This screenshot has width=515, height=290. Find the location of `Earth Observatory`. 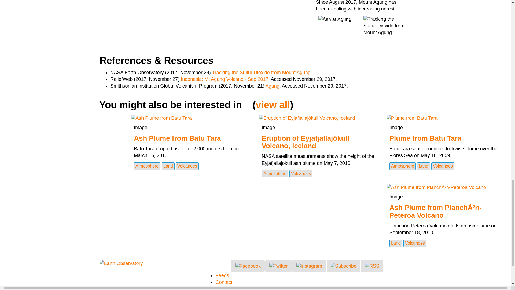

Earth Observatory is located at coordinates (121, 263).